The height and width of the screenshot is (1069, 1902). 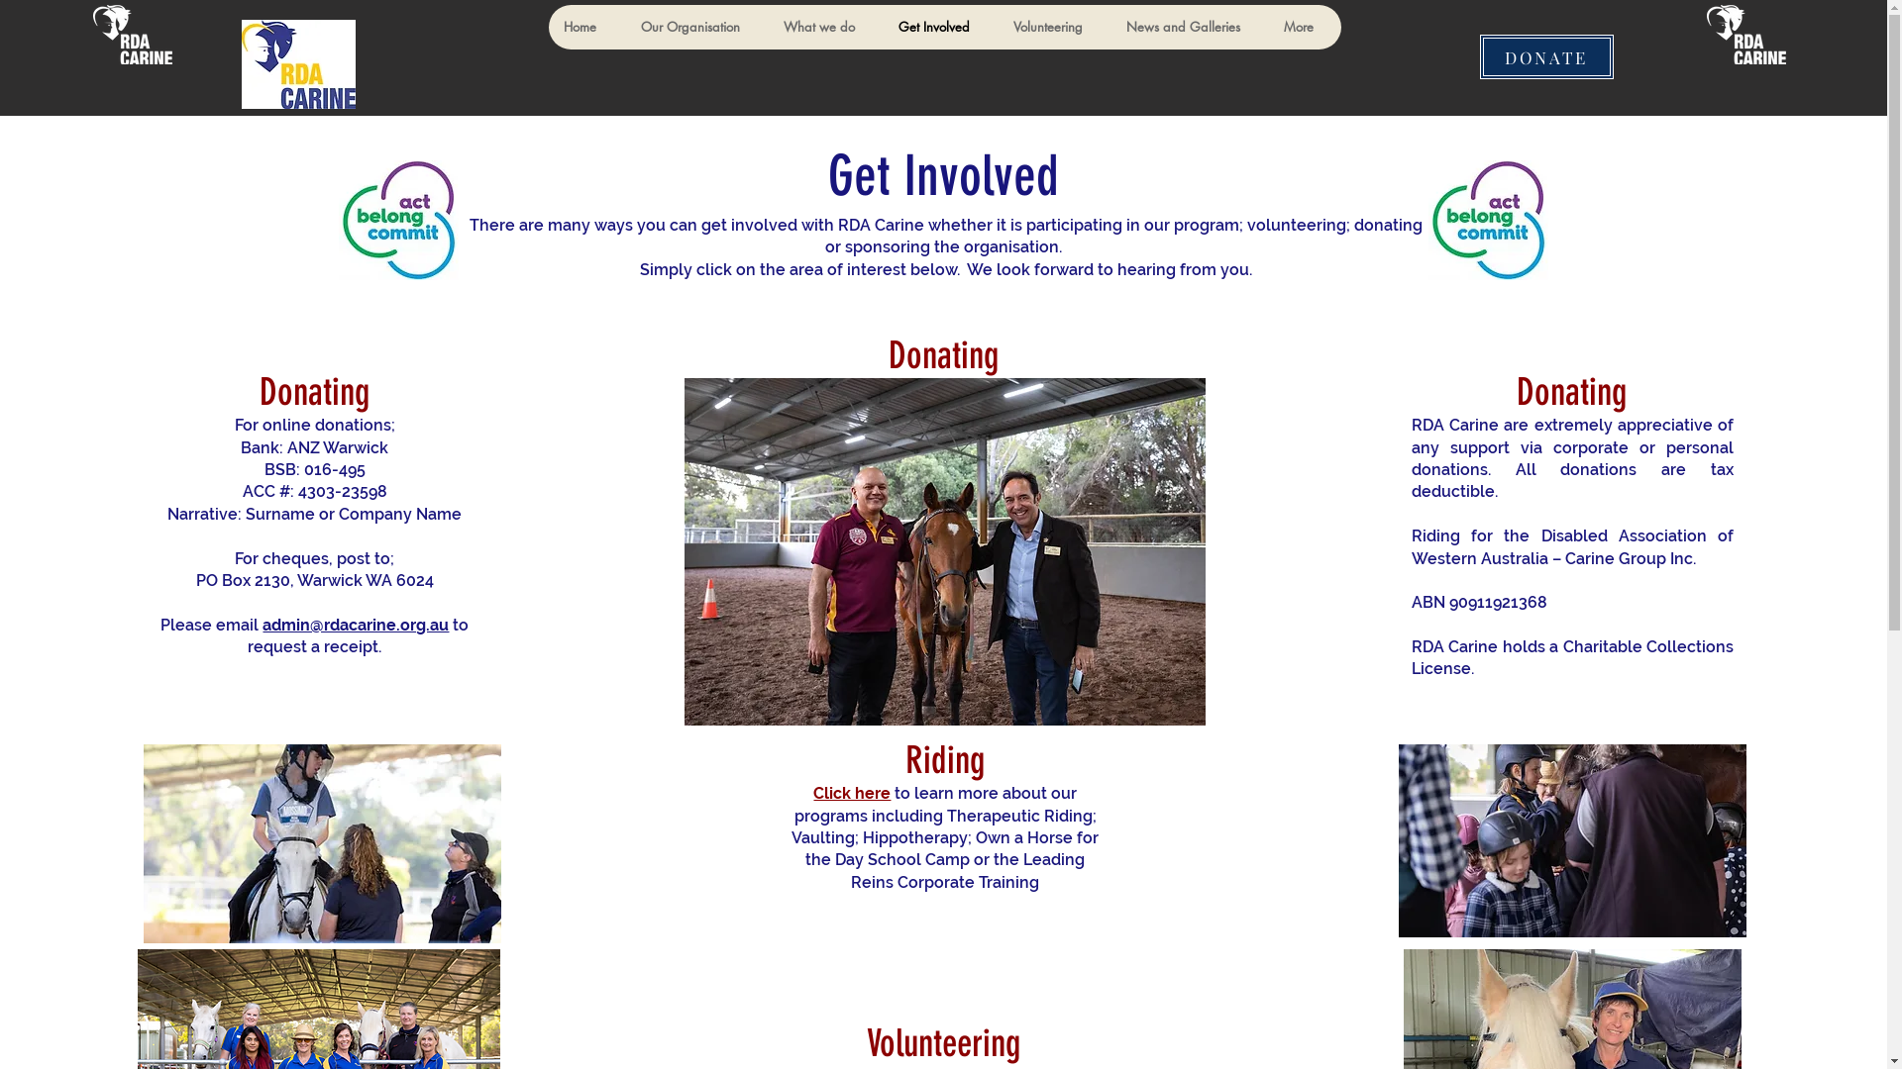 What do you see at coordinates (1547, 57) in the screenshot?
I see `DONATE` at bounding box center [1547, 57].